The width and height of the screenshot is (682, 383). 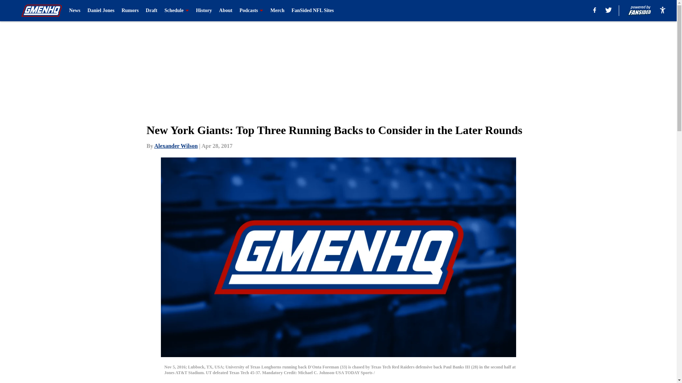 I want to click on Alexander Wilson, so click(x=175, y=146).